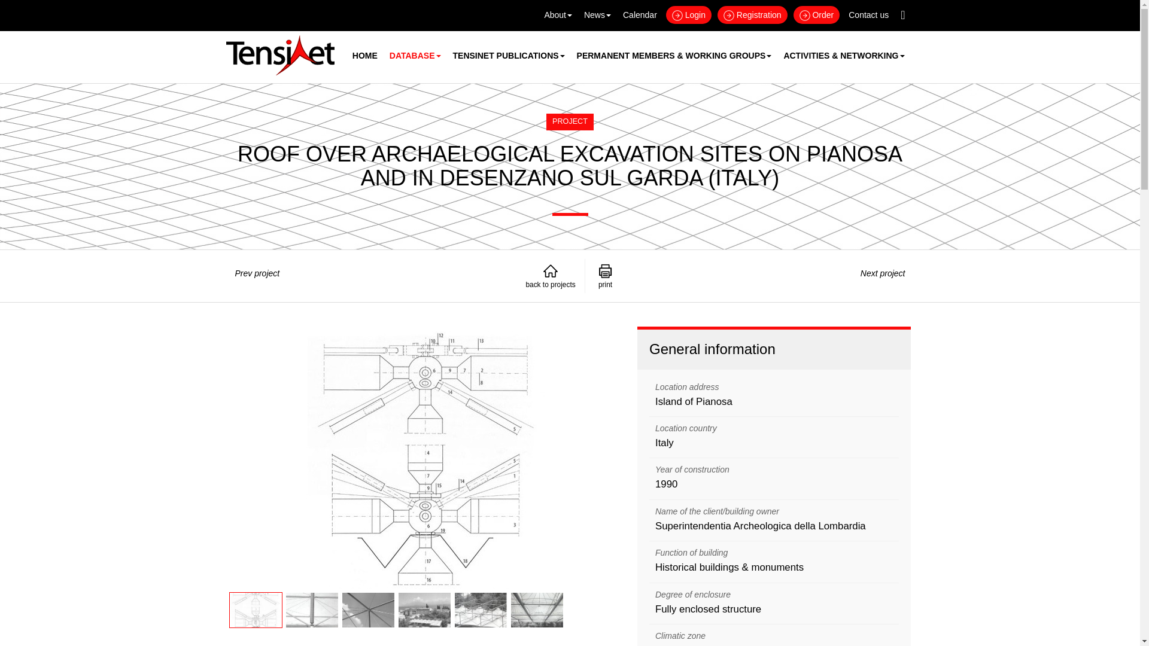 This screenshot has height=646, width=1149. Describe the element at coordinates (816, 14) in the screenshot. I see ` Order` at that location.